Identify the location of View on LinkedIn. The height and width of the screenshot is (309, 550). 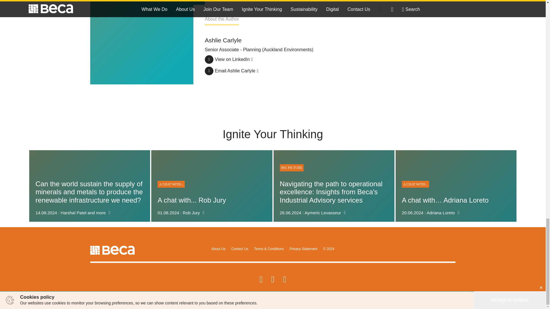
(303, 249).